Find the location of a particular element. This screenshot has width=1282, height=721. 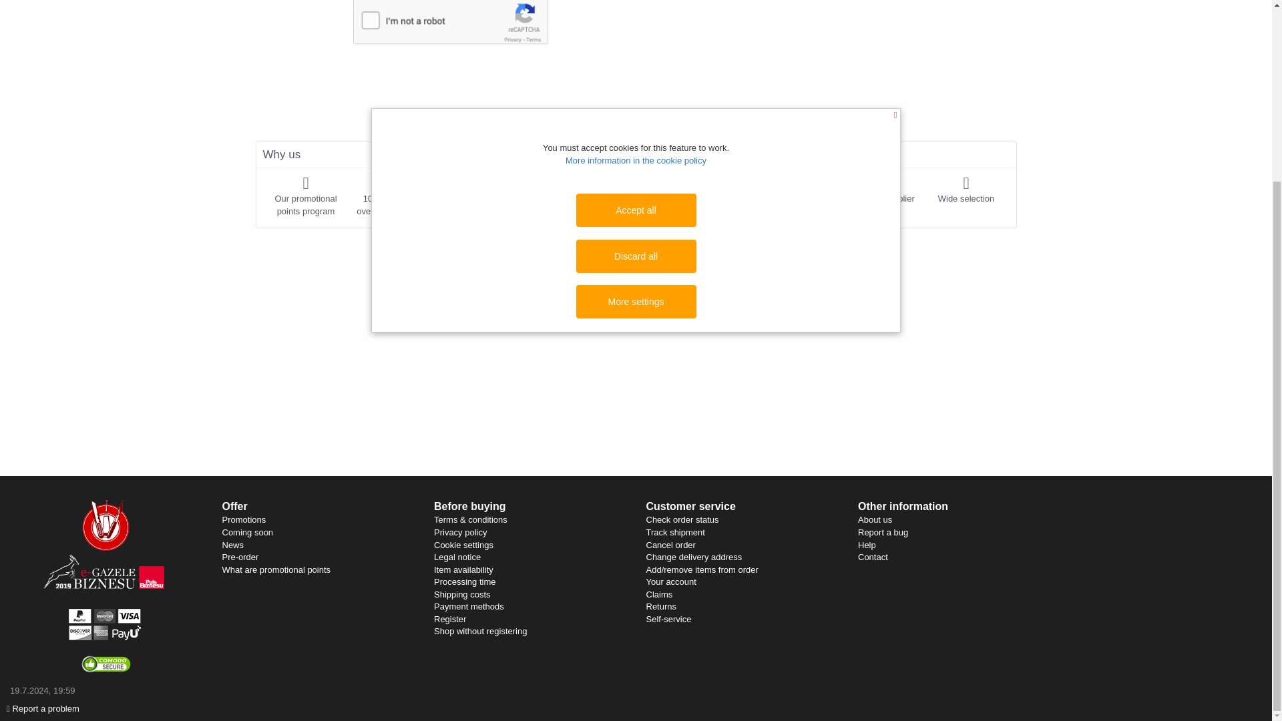

Report a problem is located at coordinates (43, 475).